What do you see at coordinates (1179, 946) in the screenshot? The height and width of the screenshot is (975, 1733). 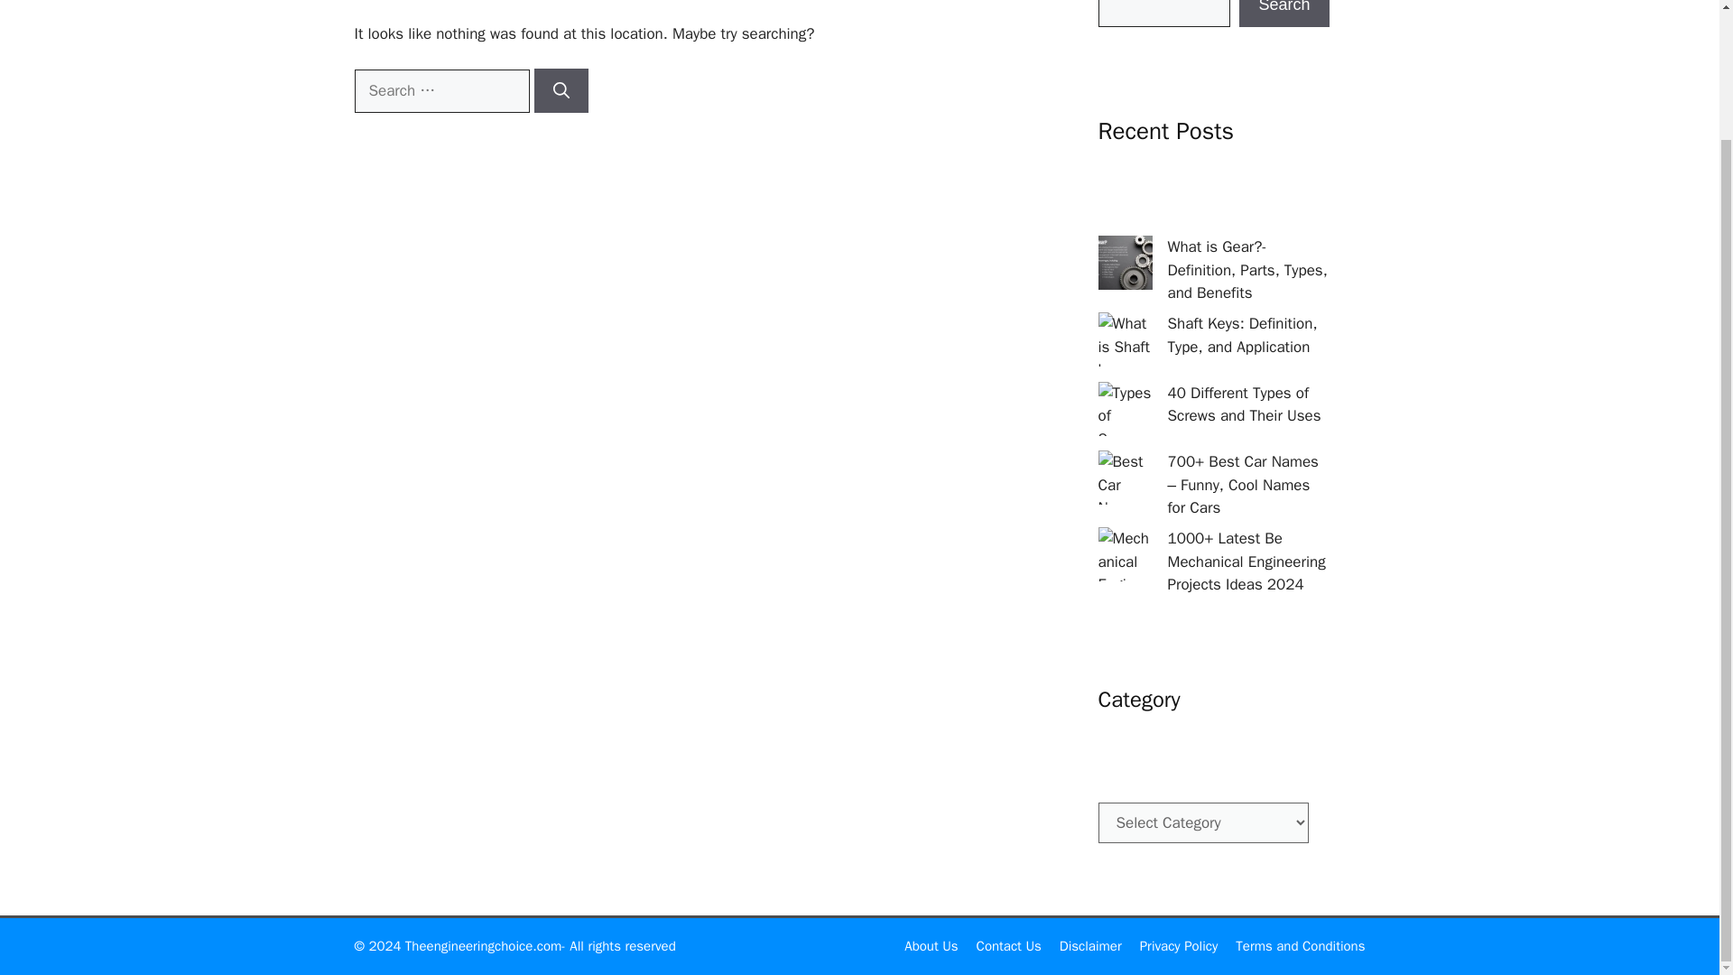 I see `Privacy Policy` at bounding box center [1179, 946].